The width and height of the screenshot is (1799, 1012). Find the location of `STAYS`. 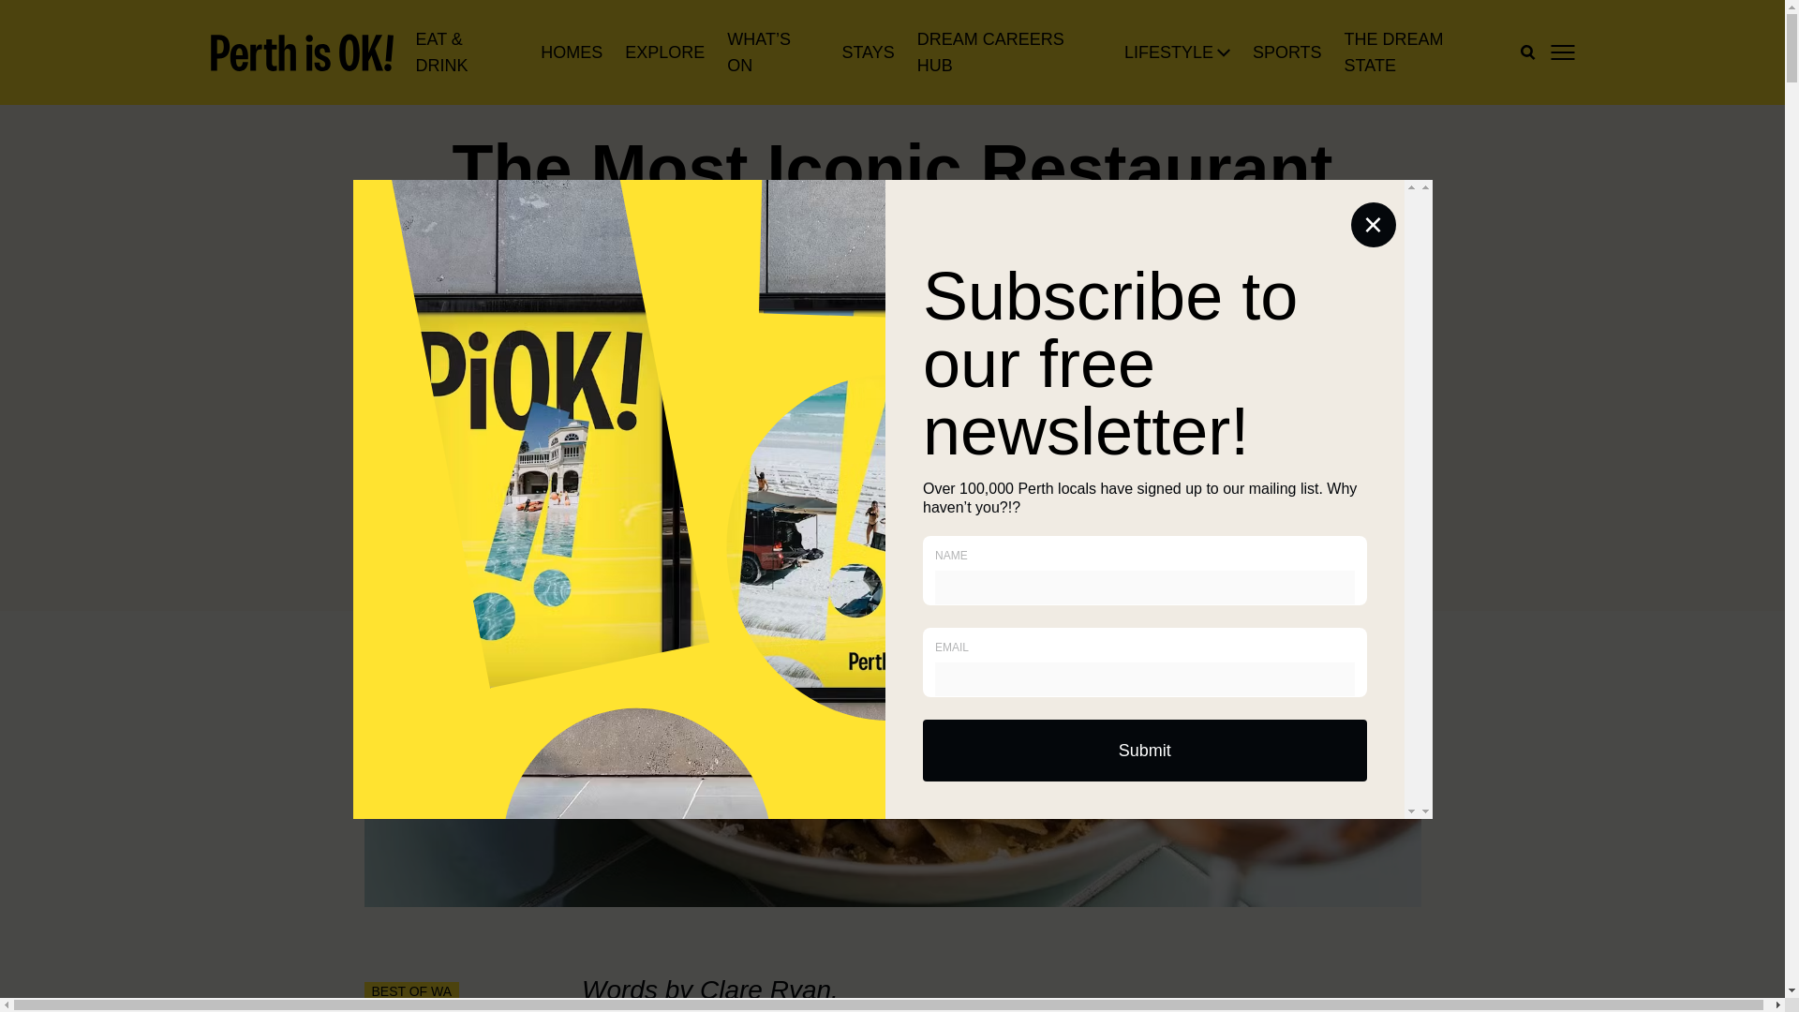

STAYS is located at coordinates (868, 52).